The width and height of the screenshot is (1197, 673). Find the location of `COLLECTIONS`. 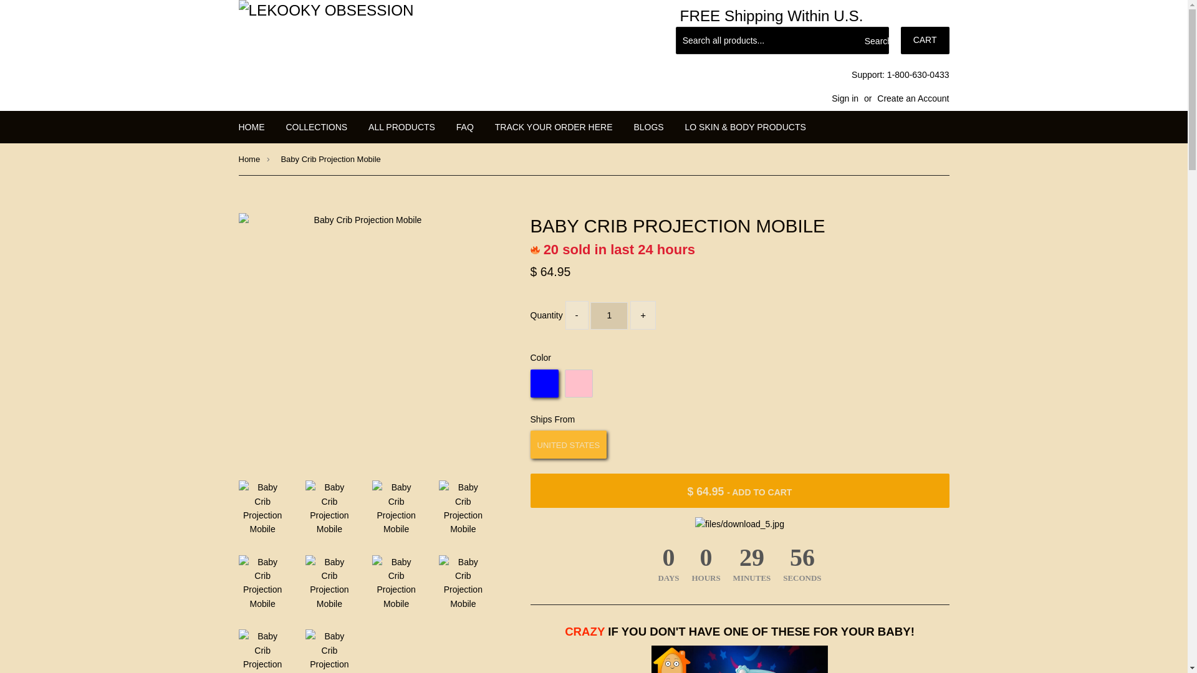

COLLECTIONS is located at coordinates (317, 127).